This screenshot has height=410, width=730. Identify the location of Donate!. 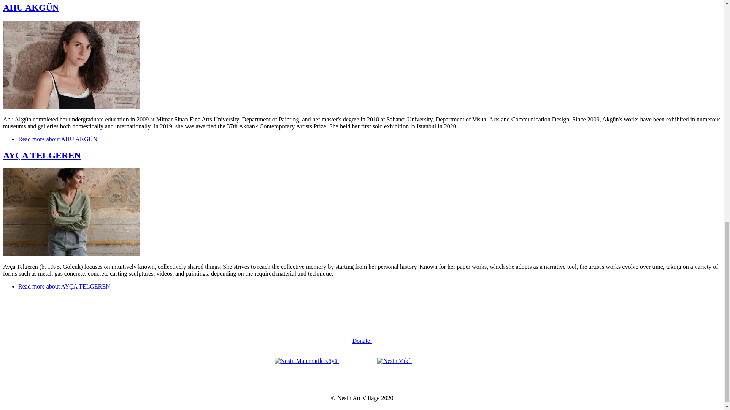
(362, 341).